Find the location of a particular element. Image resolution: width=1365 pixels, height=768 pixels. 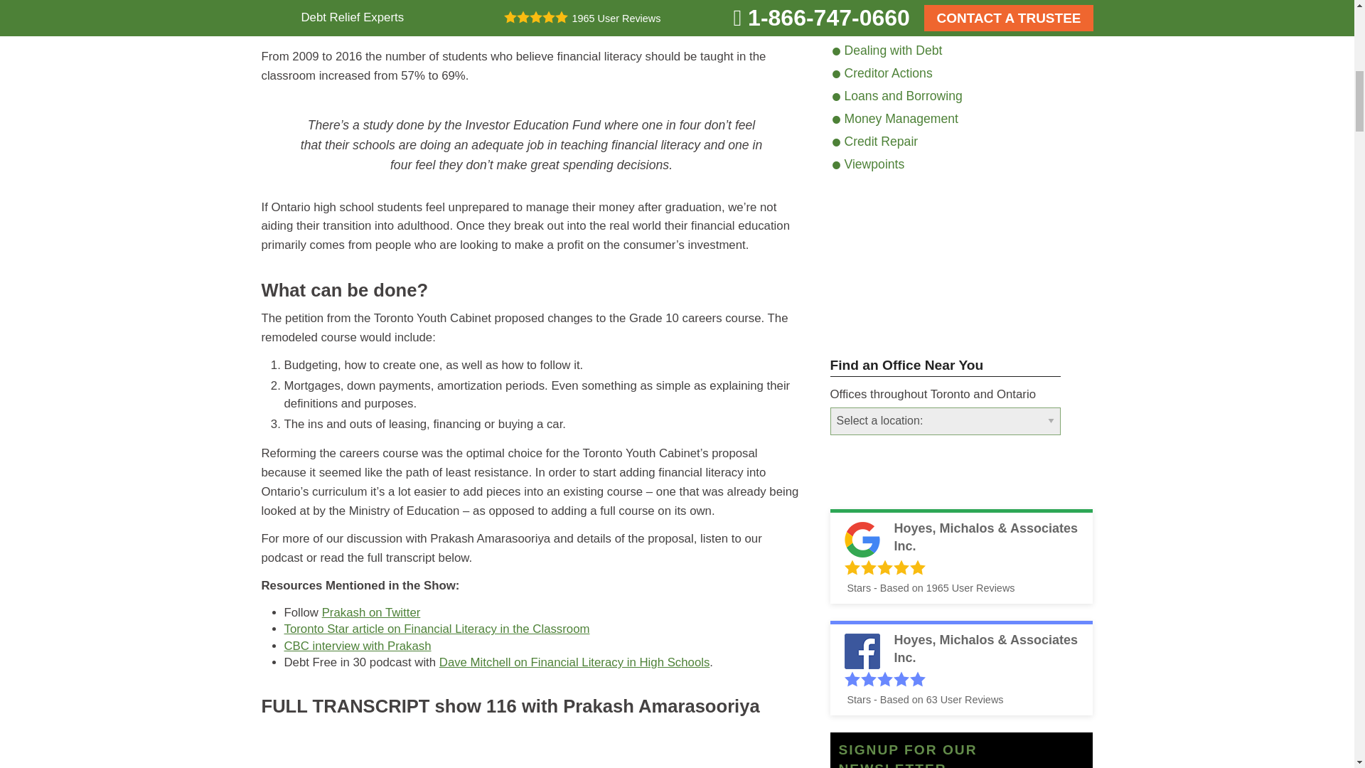

Toronto Star article on Financial Literacy in the Classroom is located at coordinates (437, 629).